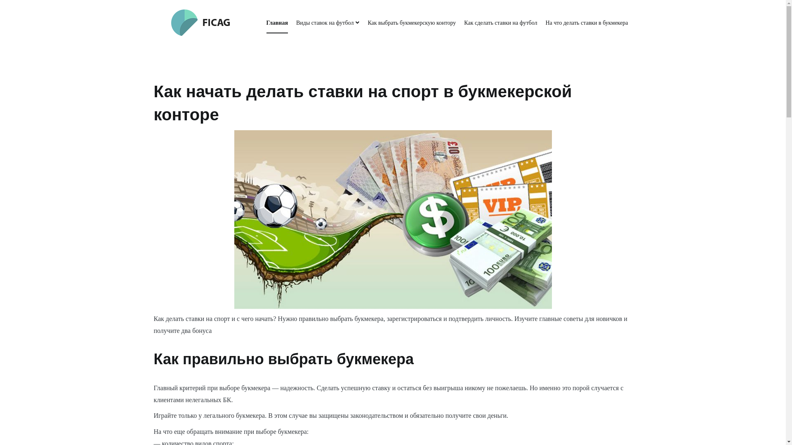  Describe the element at coordinates (170, 46) in the screenshot. I see `ficag.by` at that location.